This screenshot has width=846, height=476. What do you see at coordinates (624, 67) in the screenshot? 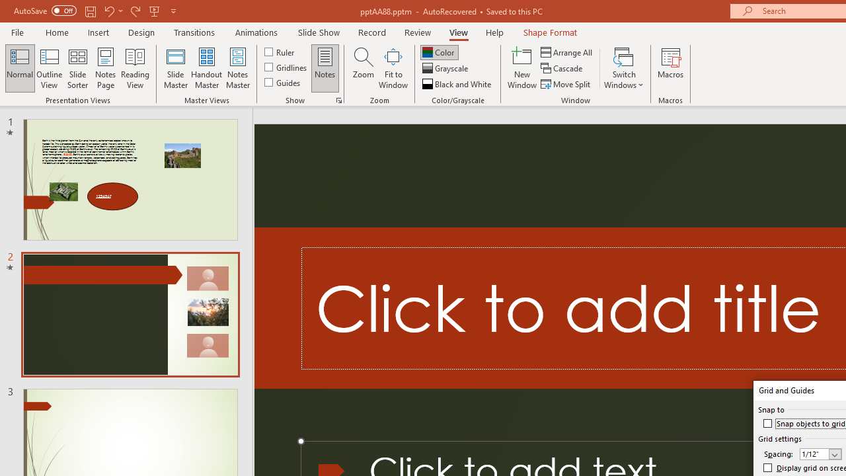
I see `Switch Windows` at bounding box center [624, 67].